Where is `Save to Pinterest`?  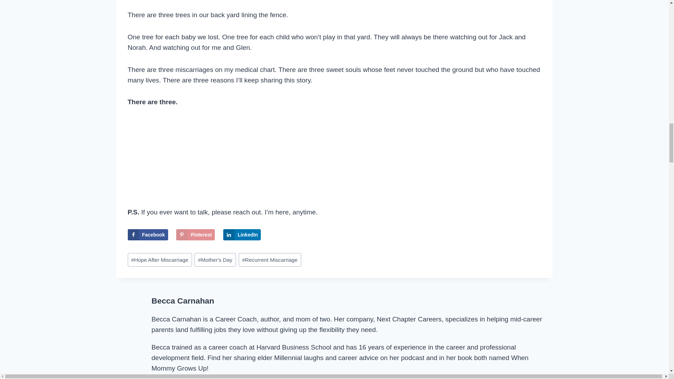 Save to Pinterest is located at coordinates (195, 234).